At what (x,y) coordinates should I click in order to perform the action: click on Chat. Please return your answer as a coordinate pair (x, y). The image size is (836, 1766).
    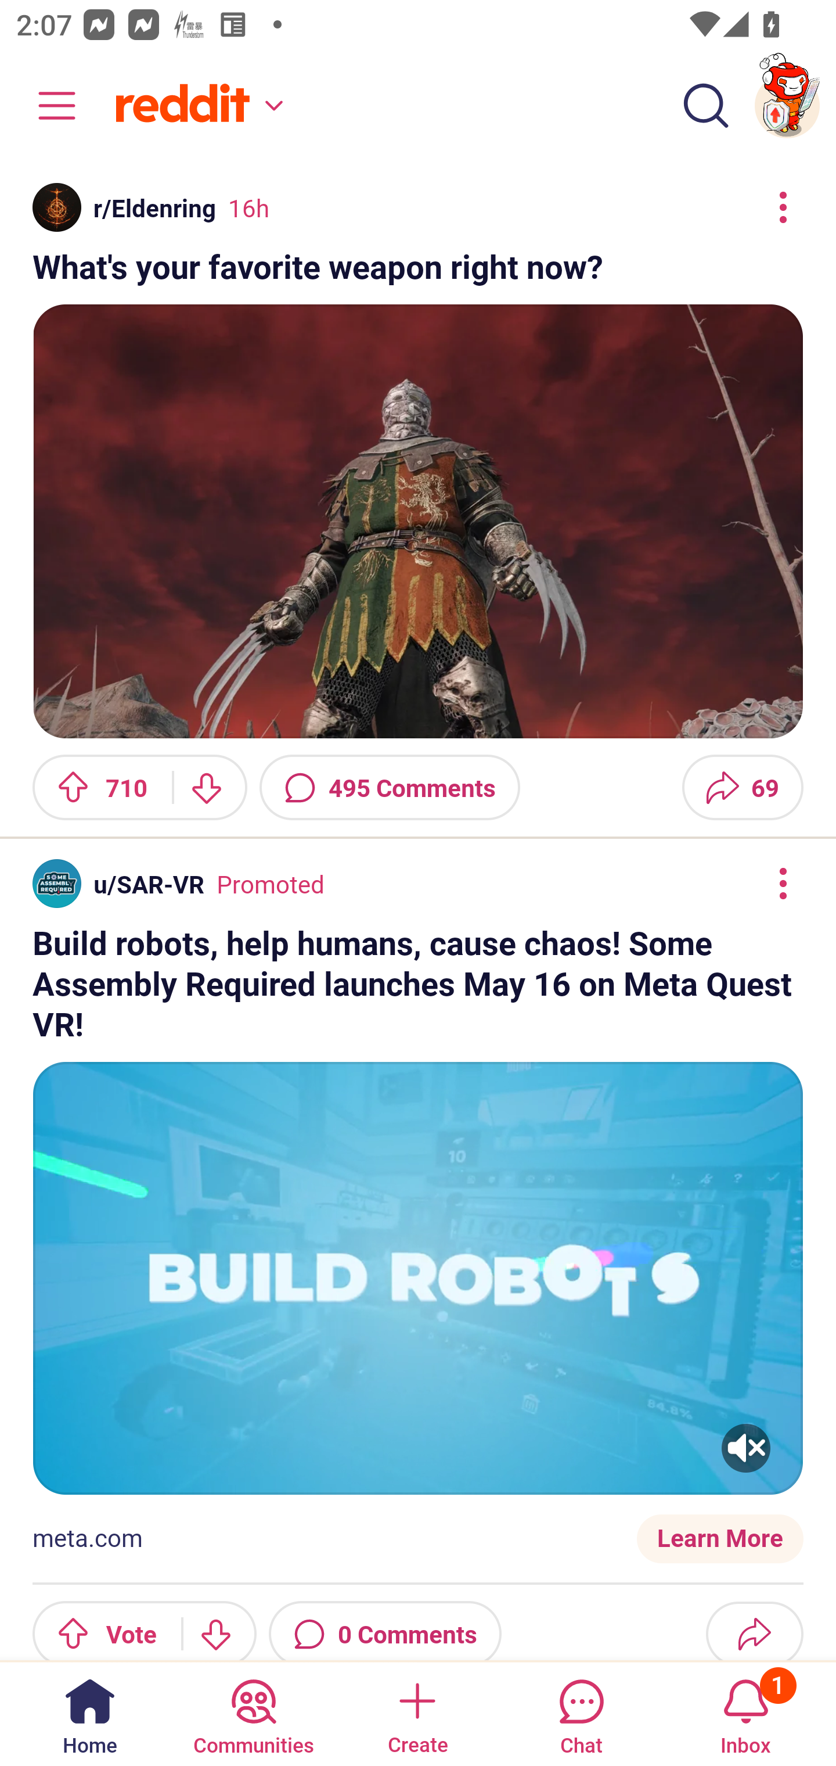
    Looking at the image, I should click on (581, 1713).